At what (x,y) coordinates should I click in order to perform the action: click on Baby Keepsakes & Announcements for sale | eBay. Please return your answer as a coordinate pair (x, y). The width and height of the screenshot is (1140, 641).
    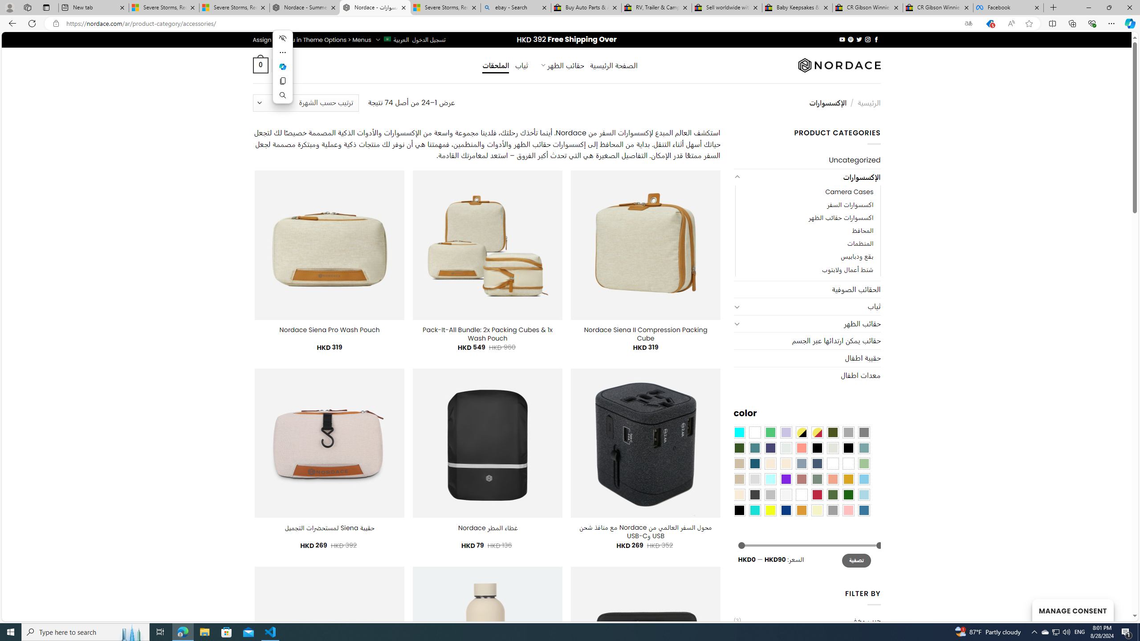
    Looking at the image, I should click on (797, 8).